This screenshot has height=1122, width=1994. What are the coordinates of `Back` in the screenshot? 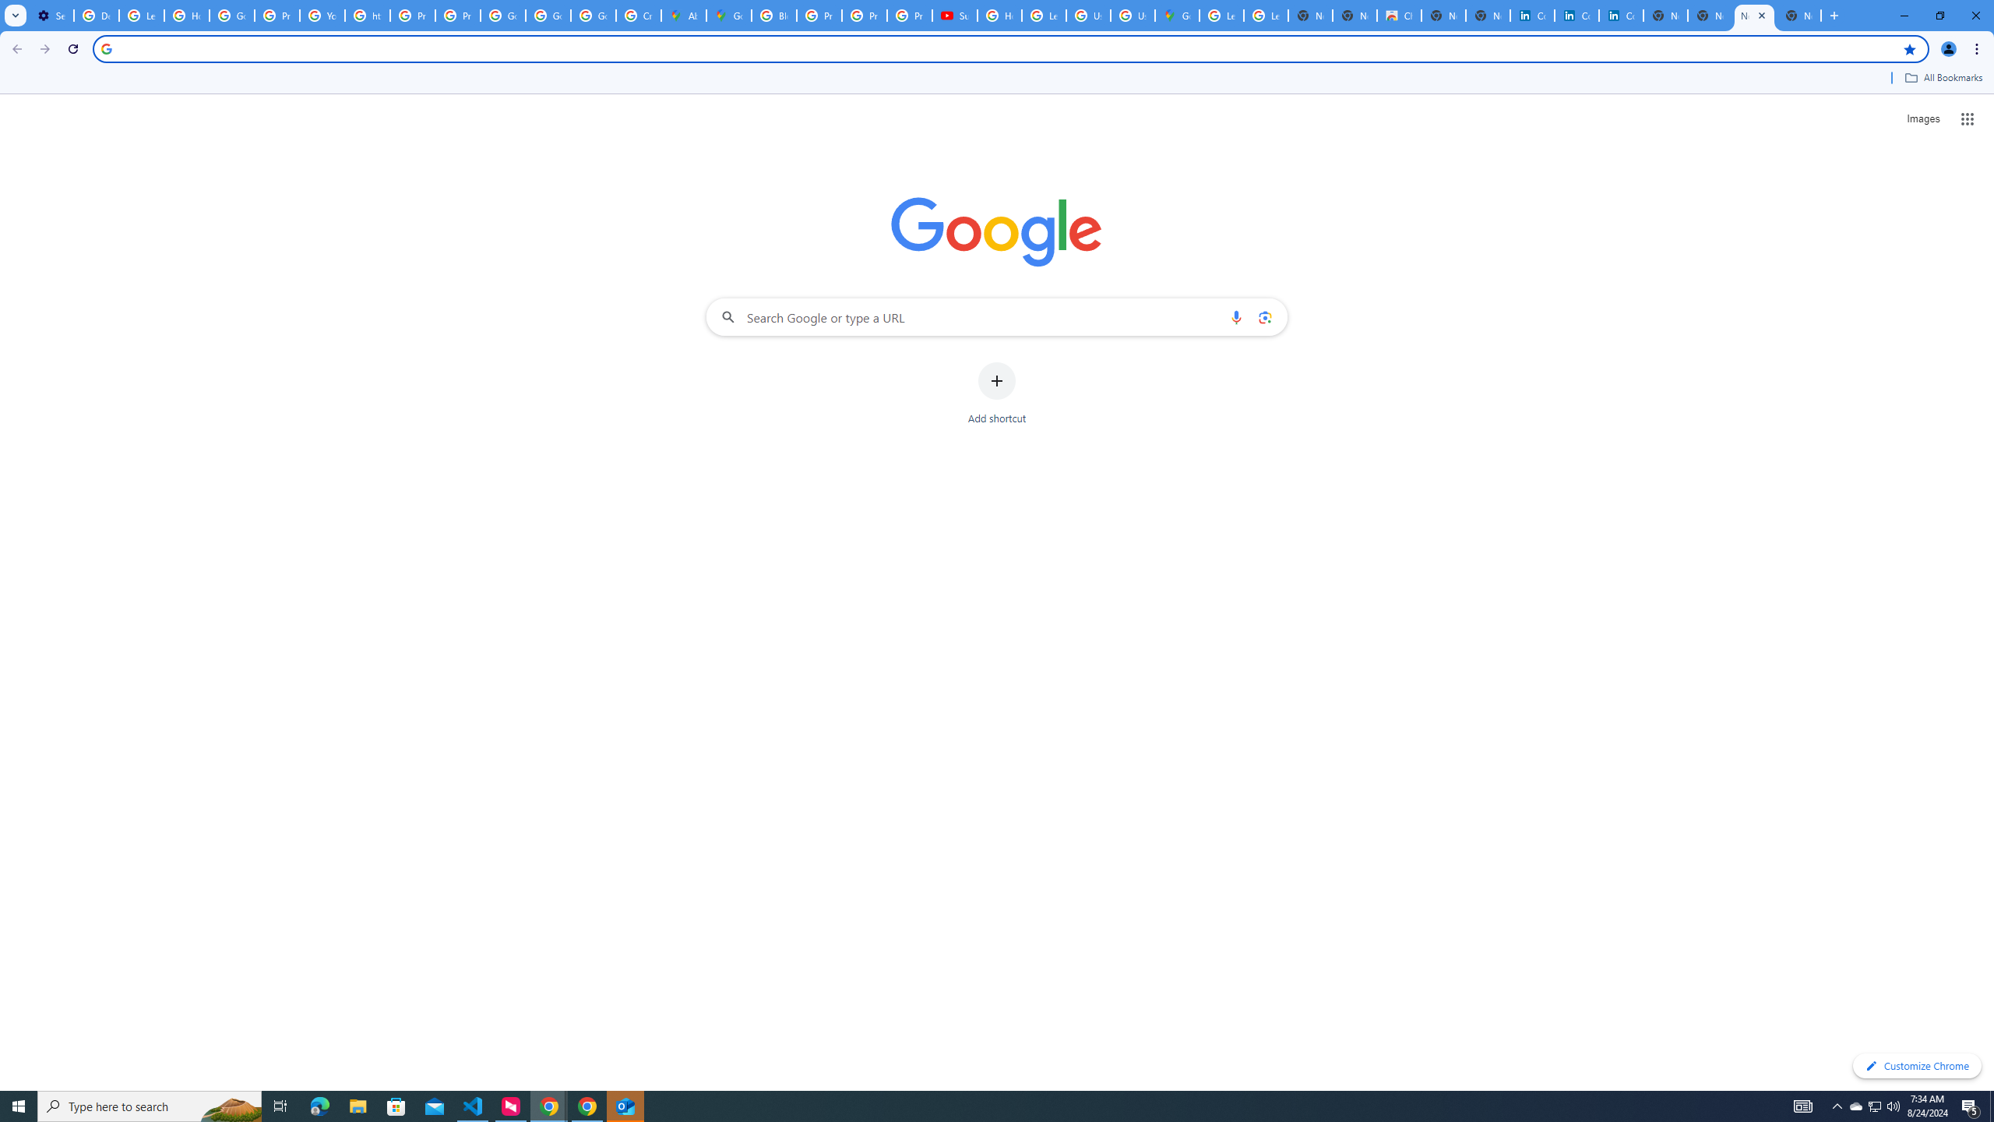 It's located at (15, 49).